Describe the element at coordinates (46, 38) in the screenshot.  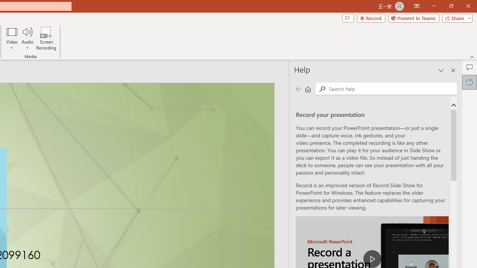
I see `Screen Recording...` at that location.